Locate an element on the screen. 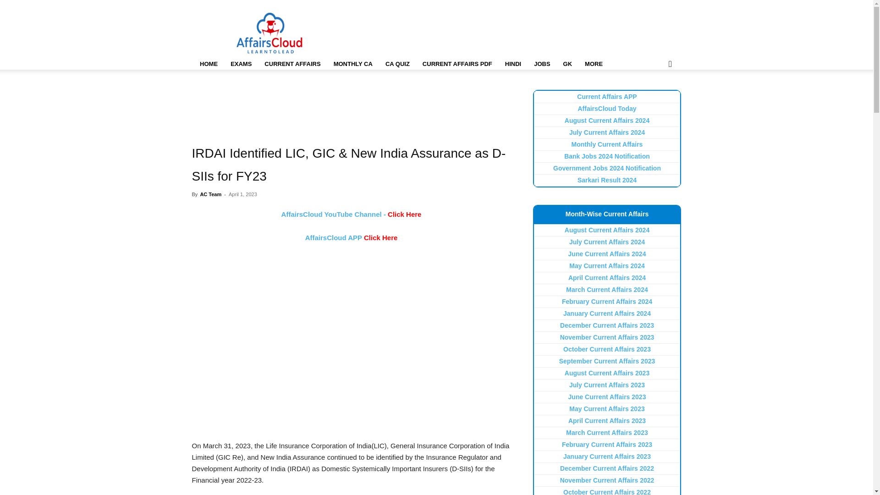 The width and height of the screenshot is (880, 495). AffairsCloud is located at coordinates (269, 33).